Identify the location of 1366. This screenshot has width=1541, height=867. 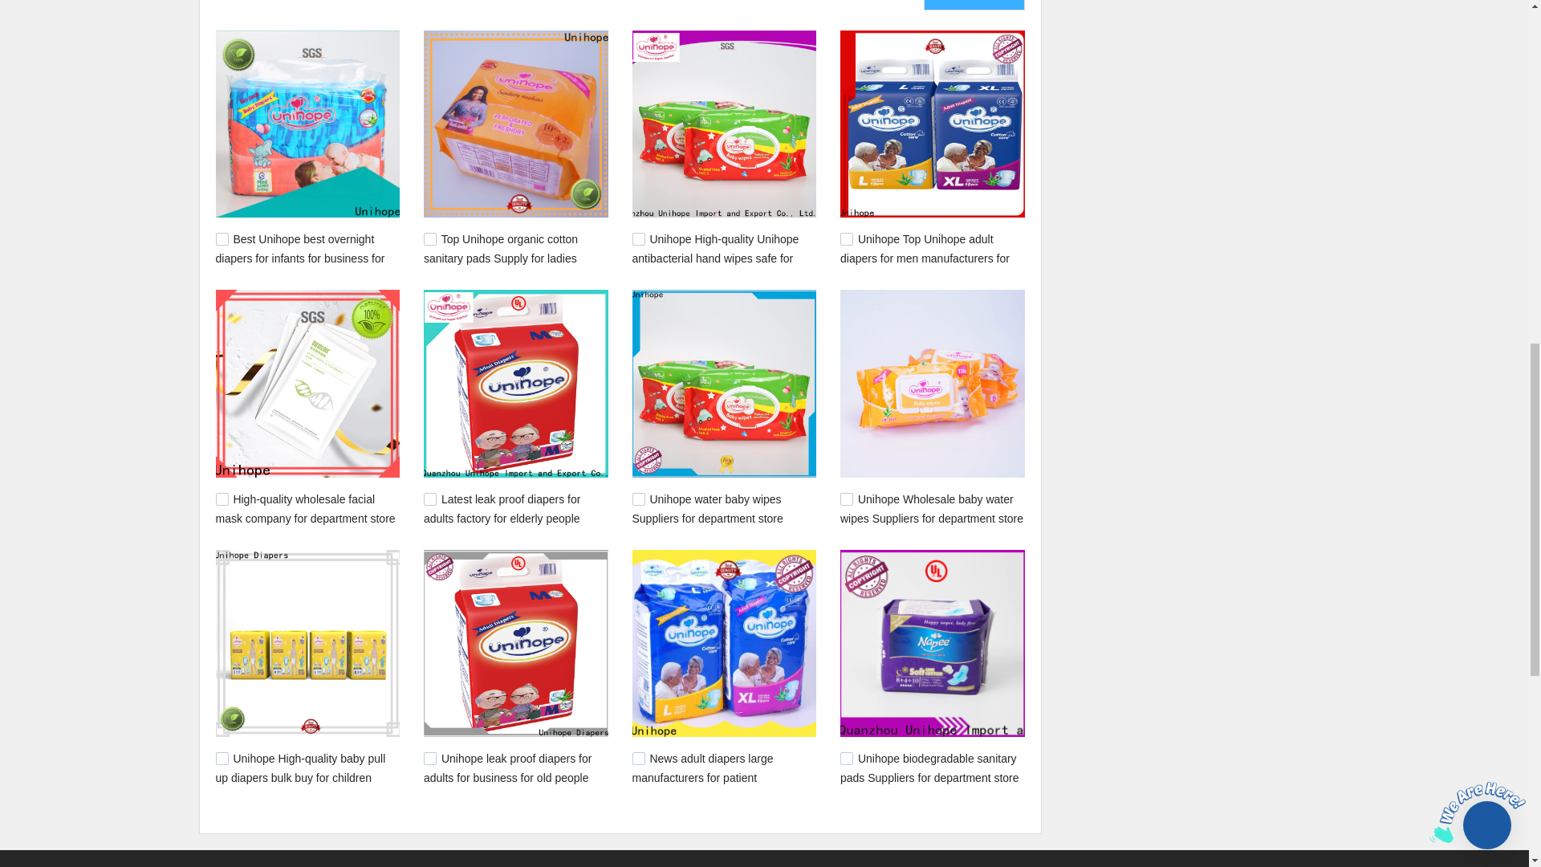
(846, 239).